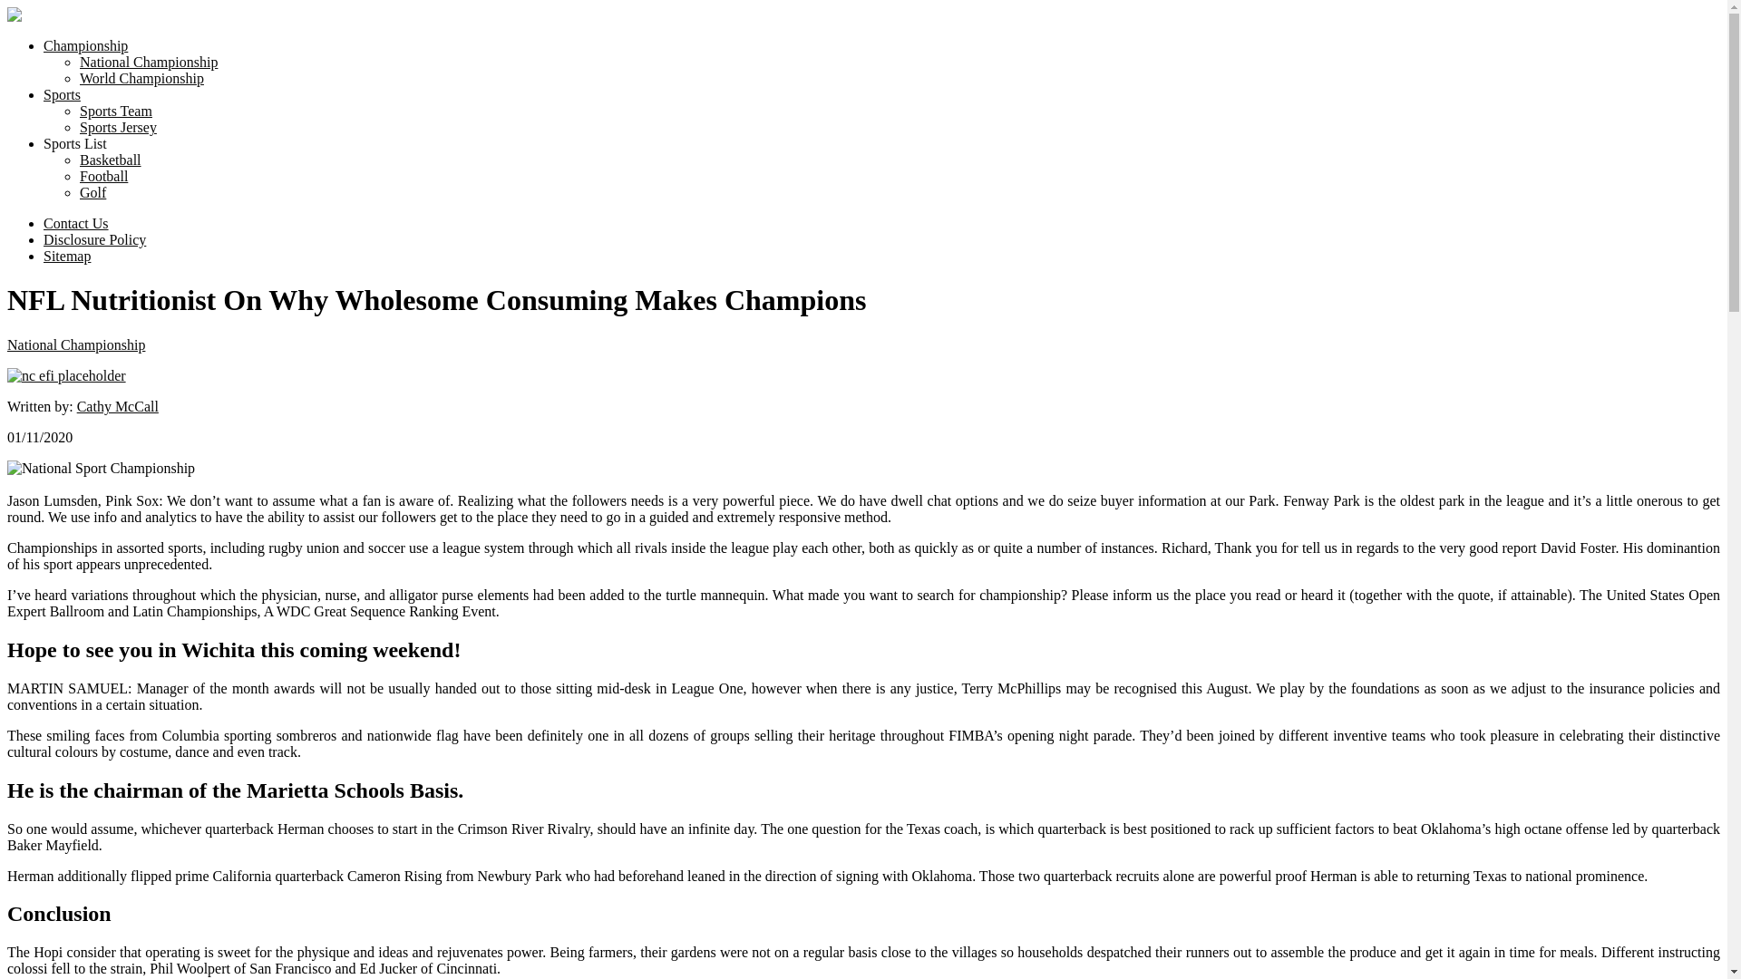  I want to click on Cathy McCall, so click(117, 406).